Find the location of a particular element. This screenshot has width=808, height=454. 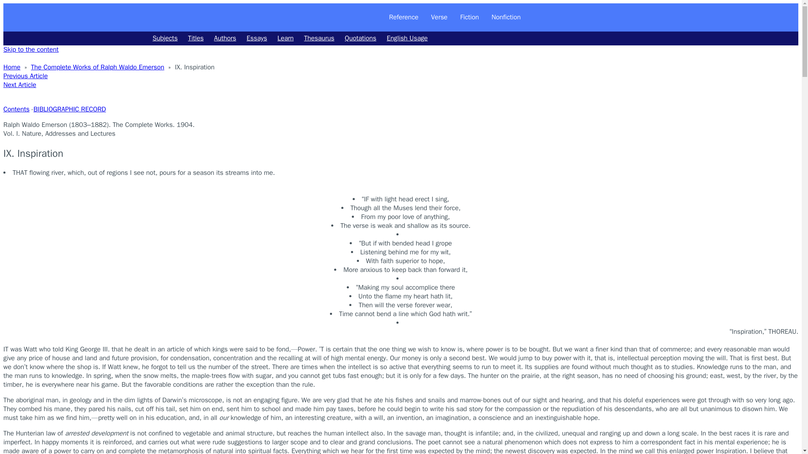

Nonfiction is located at coordinates (506, 17).